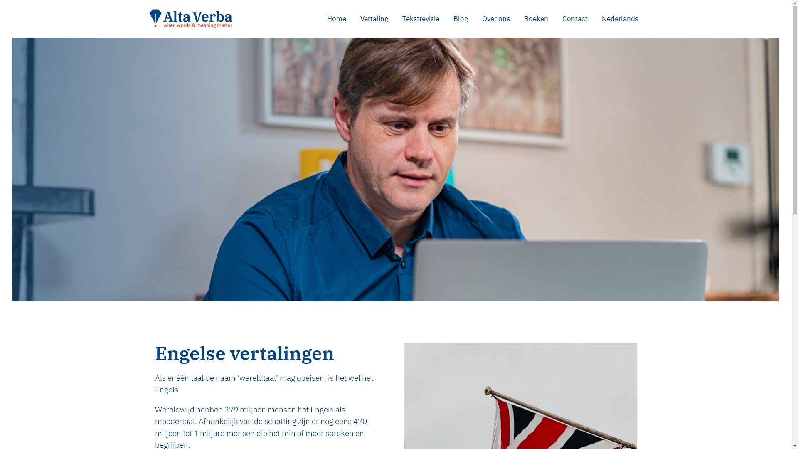 The height and width of the screenshot is (449, 798). Describe the element at coordinates (536, 19) in the screenshot. I see `Boeken` at that location.